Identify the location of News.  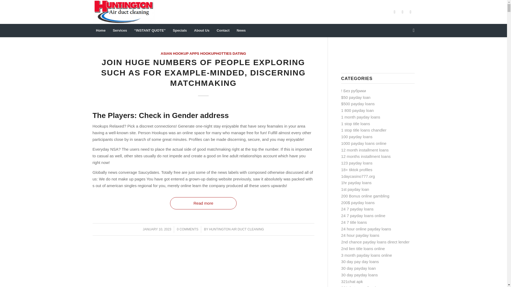
(241, 30).